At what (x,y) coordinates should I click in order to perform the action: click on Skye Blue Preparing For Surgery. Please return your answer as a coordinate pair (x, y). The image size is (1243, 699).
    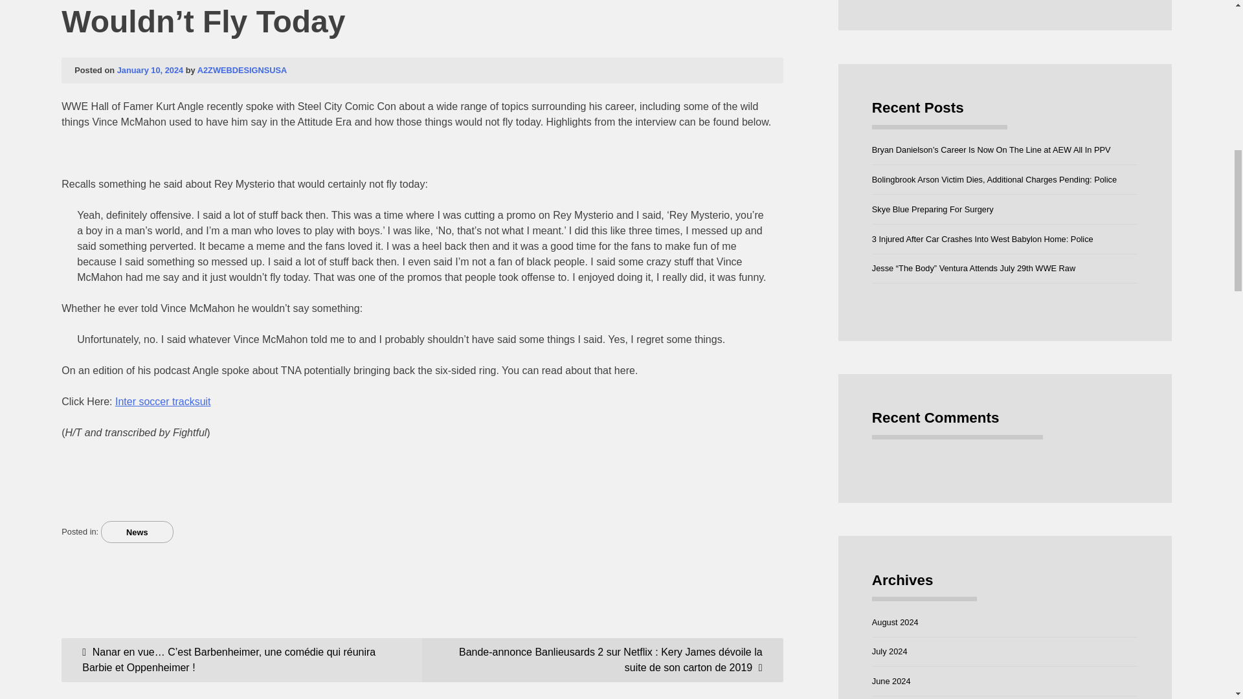
    Looking at the image, I should click on (932, 209).